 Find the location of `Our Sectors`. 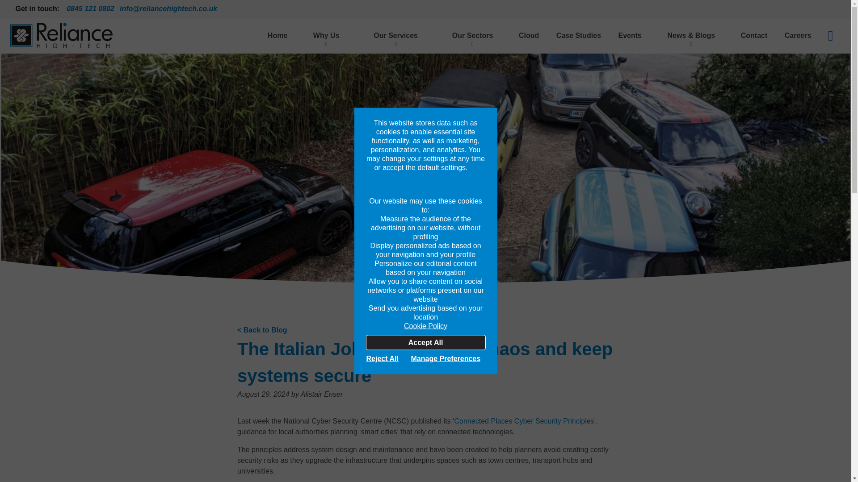

Our Sectors is located at coordinates (473, 35).